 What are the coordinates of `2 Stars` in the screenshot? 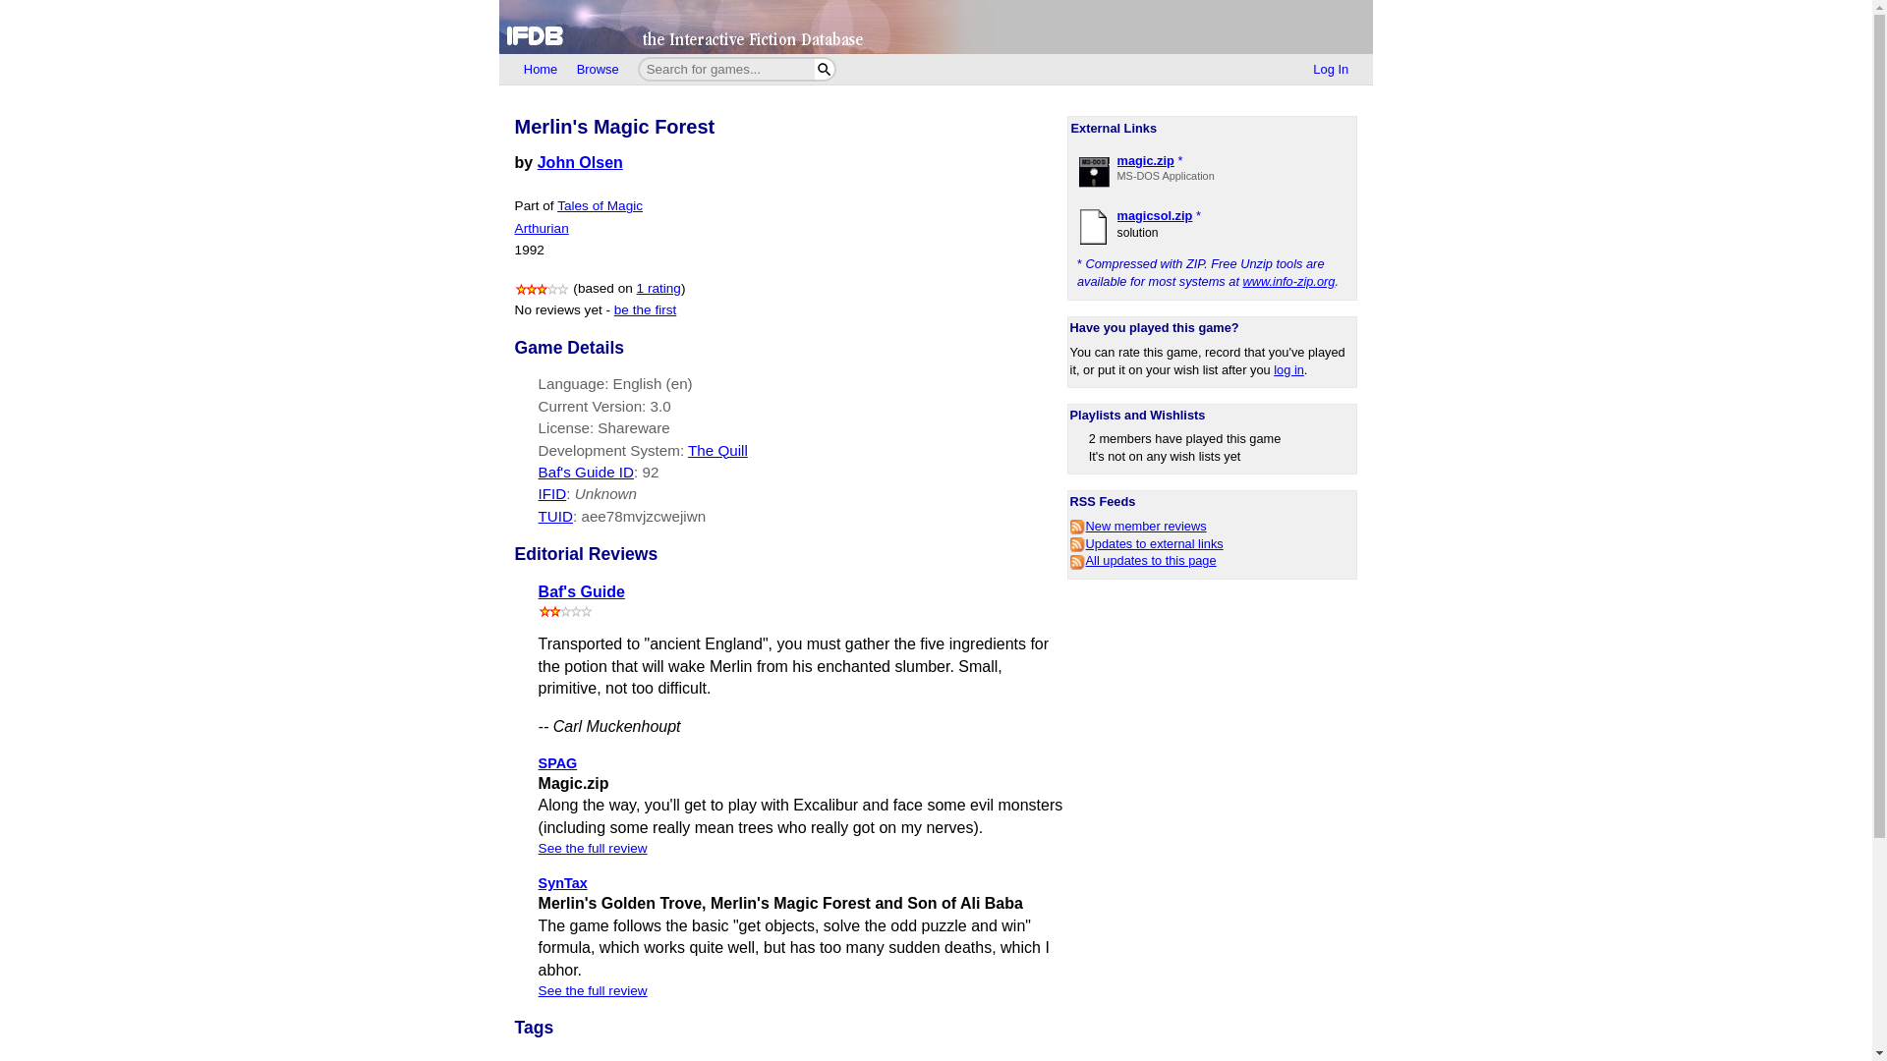 It's located at (566, 611).